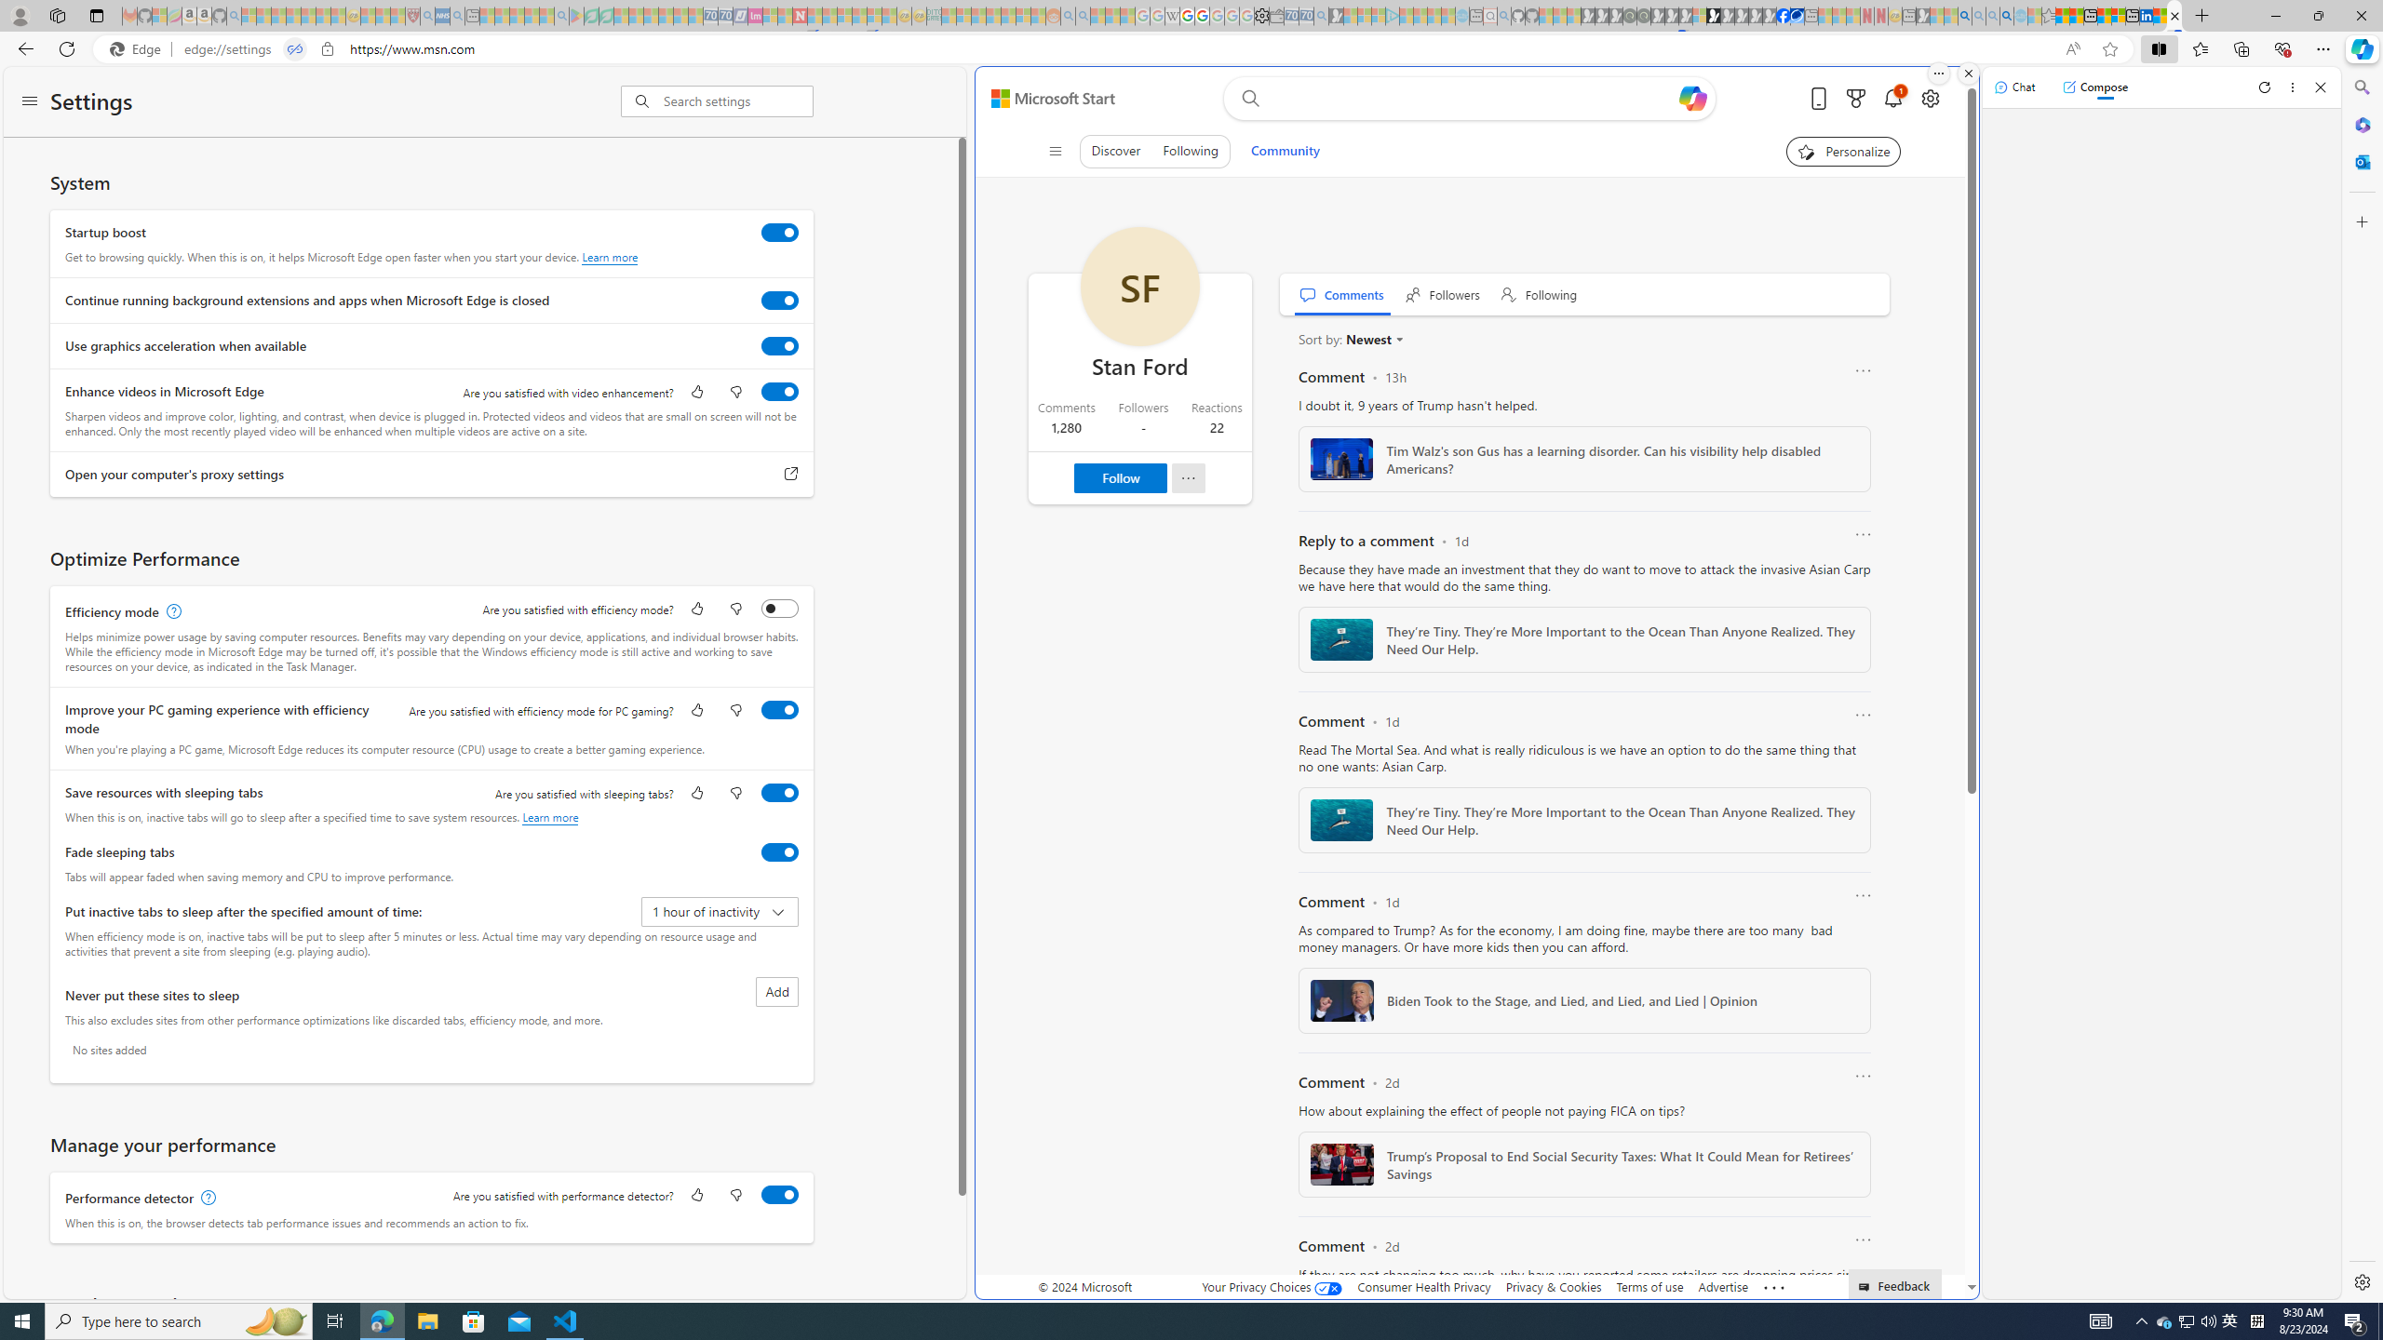 The height and width of the screenshot is (1340, 2383). What do you see at coordinates (791, 475) in the screenshot?
I see `Open your computer's proxy settings` at bounding box center [791, 475].